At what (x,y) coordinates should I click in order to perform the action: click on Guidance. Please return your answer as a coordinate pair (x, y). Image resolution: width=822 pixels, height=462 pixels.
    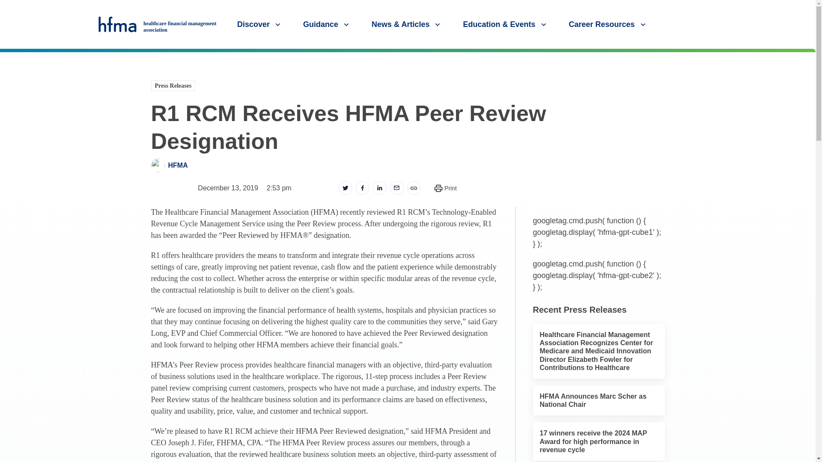
    Looking at the image, I should click on (327, 24).